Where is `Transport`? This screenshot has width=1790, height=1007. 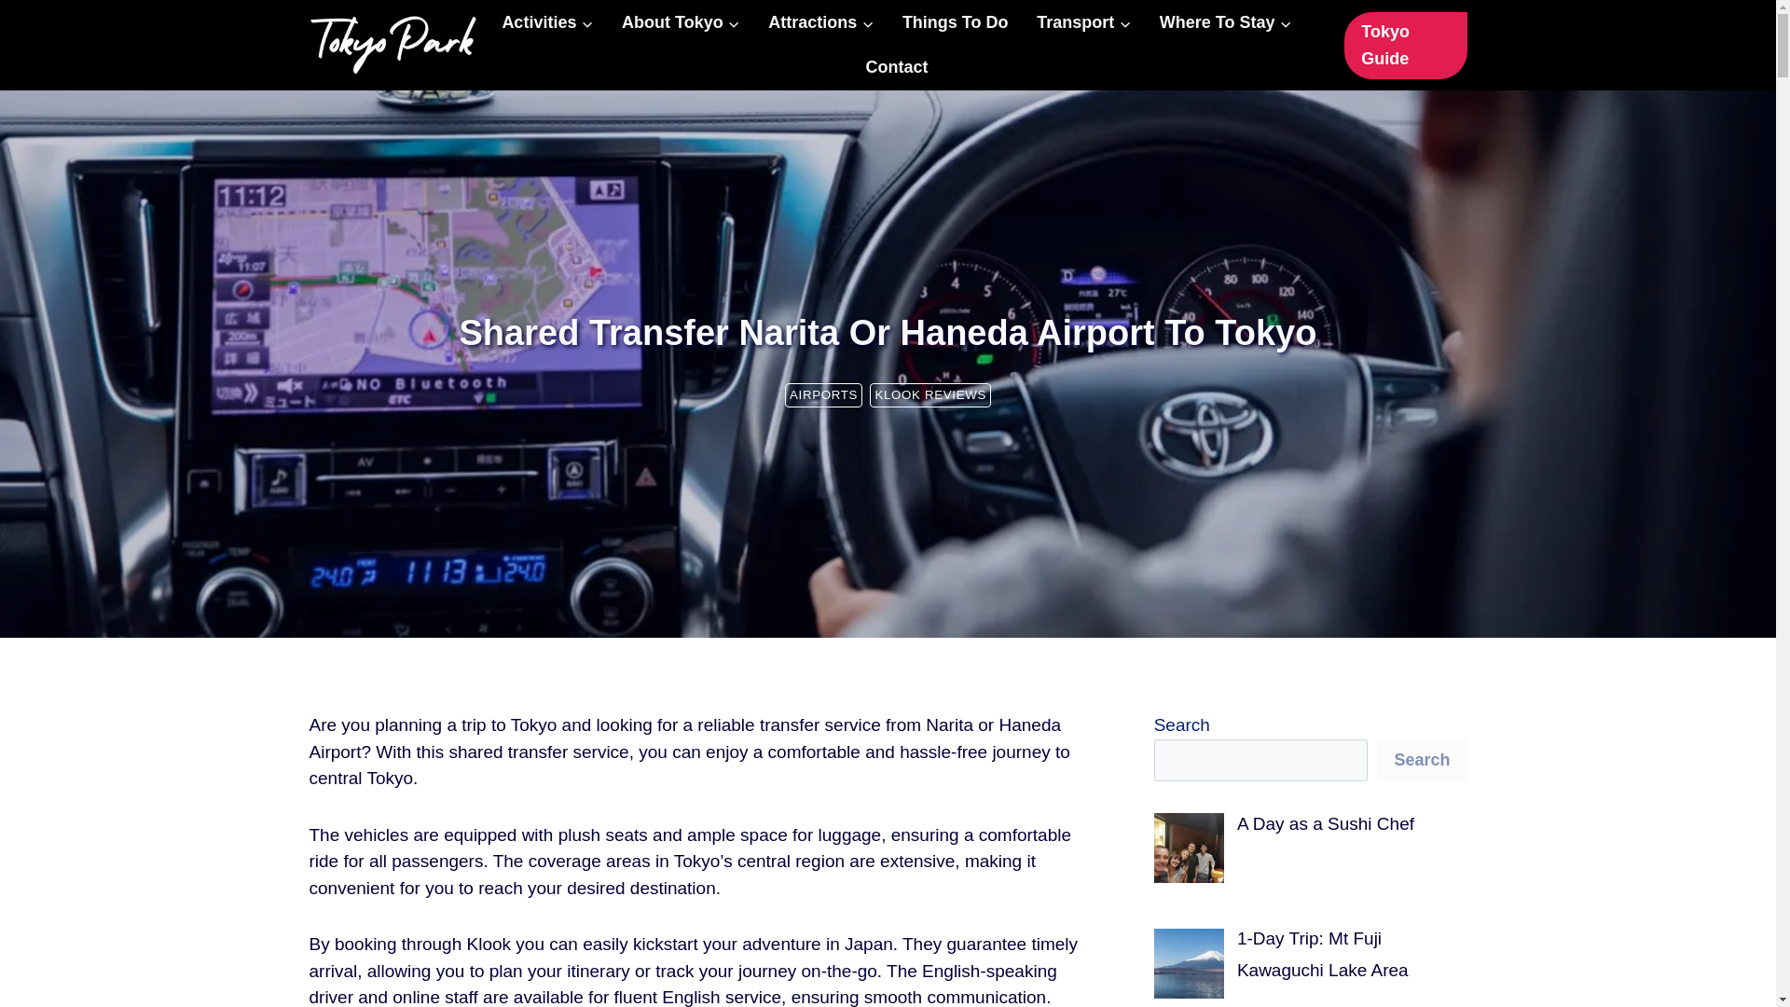 Transport is located at coordinates (1083, 22).